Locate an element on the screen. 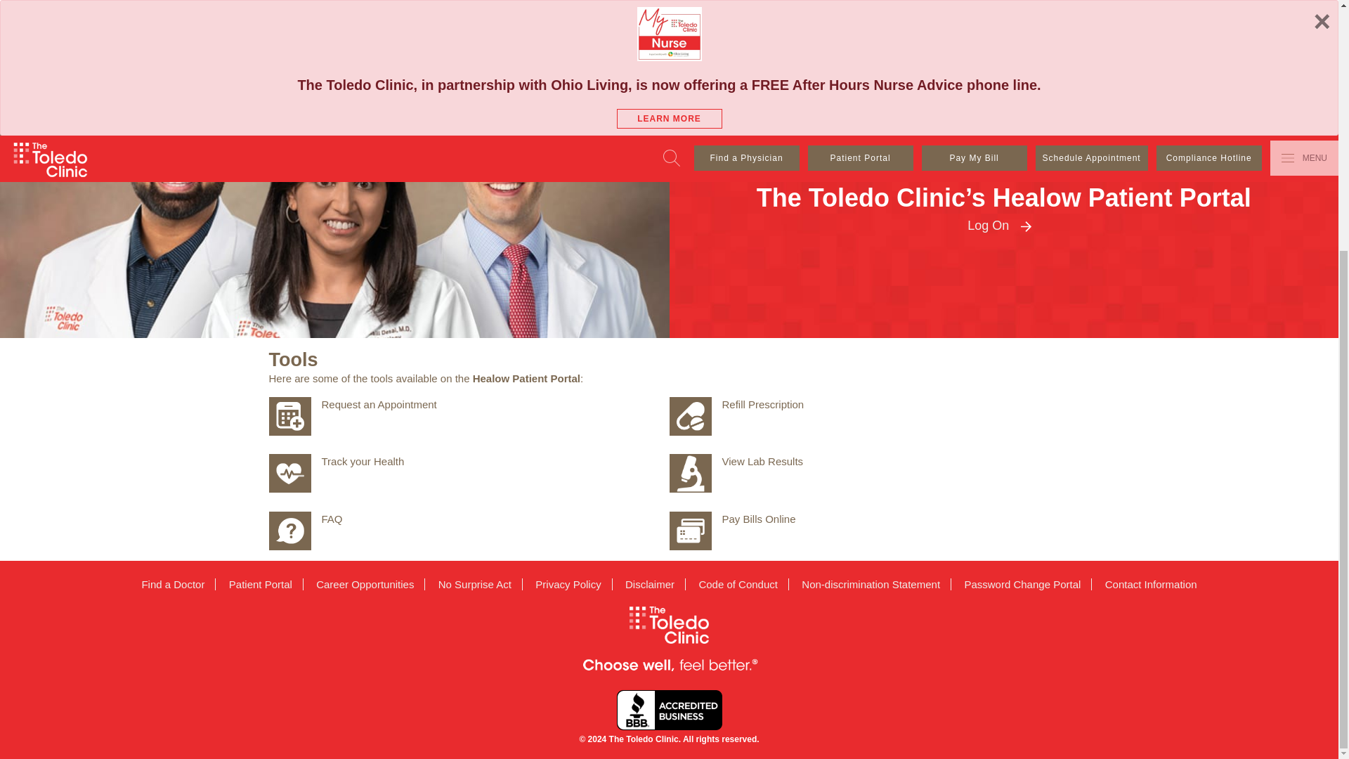 The image size is (1349, 759). Find a Doctor is located at coordinates (178, 584).